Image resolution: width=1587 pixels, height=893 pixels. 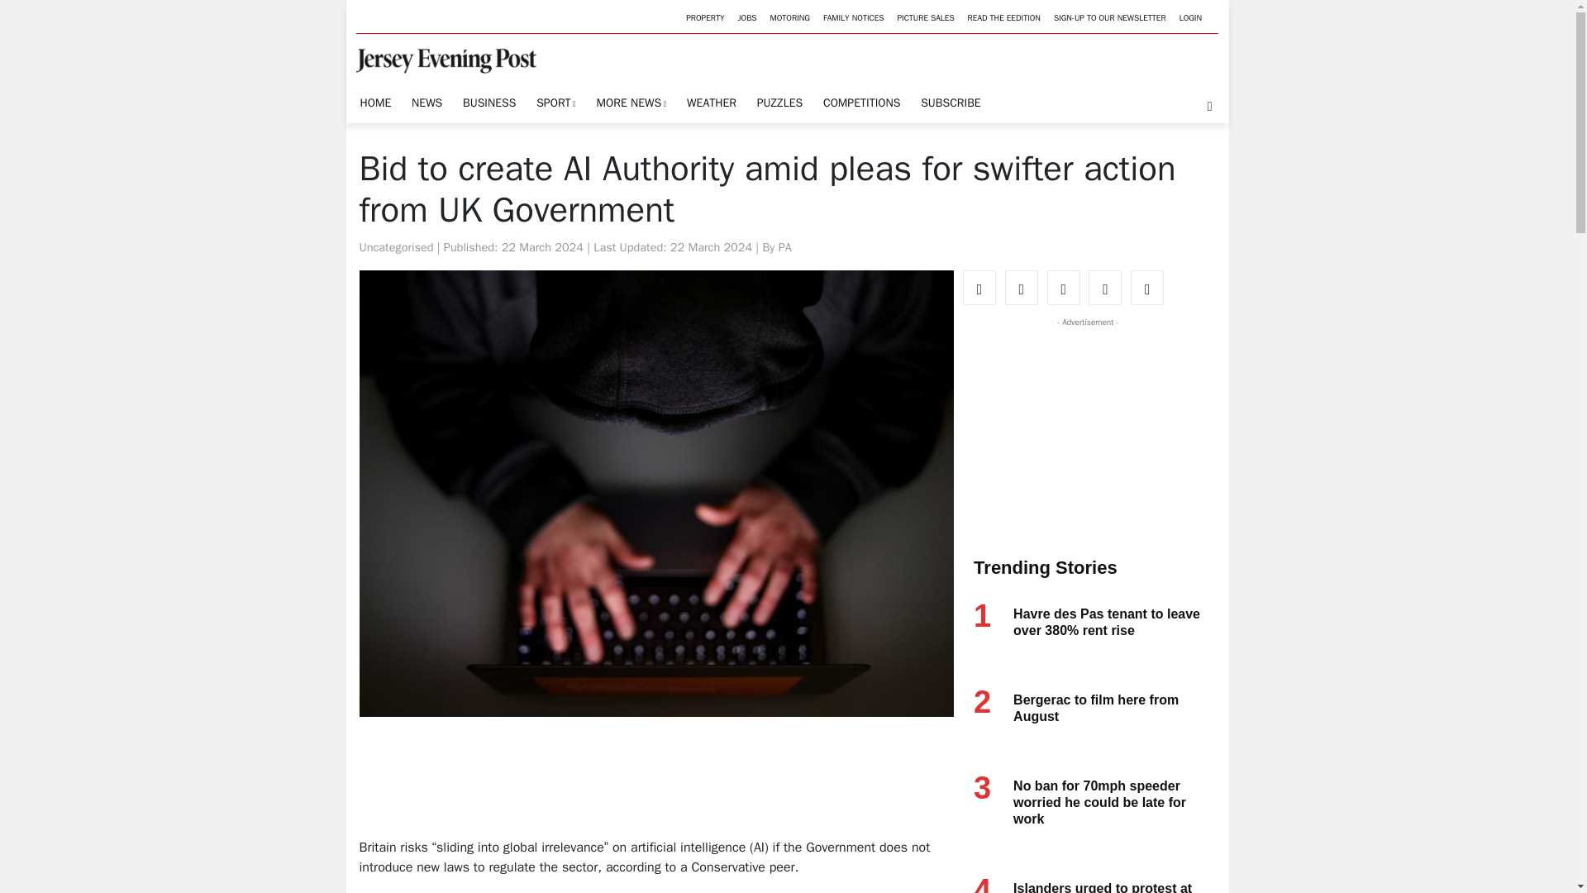 What do you see at coordinates (555, 103) in the screenshot?
I see `SPORT` at bounding box center [555, 103].